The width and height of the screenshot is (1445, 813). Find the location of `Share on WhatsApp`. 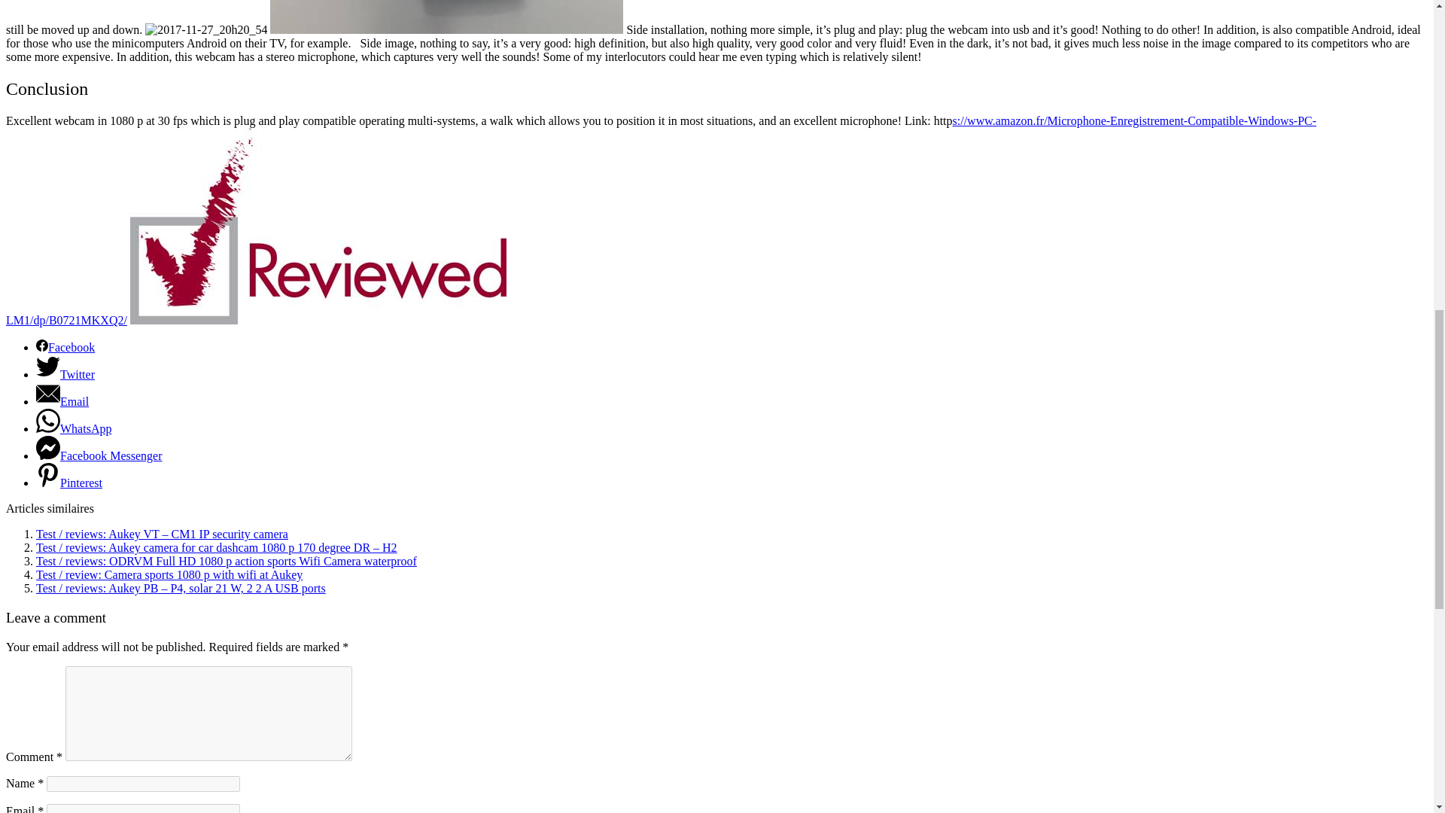

Share on WhatsApp is located at coordinates (74, 428).